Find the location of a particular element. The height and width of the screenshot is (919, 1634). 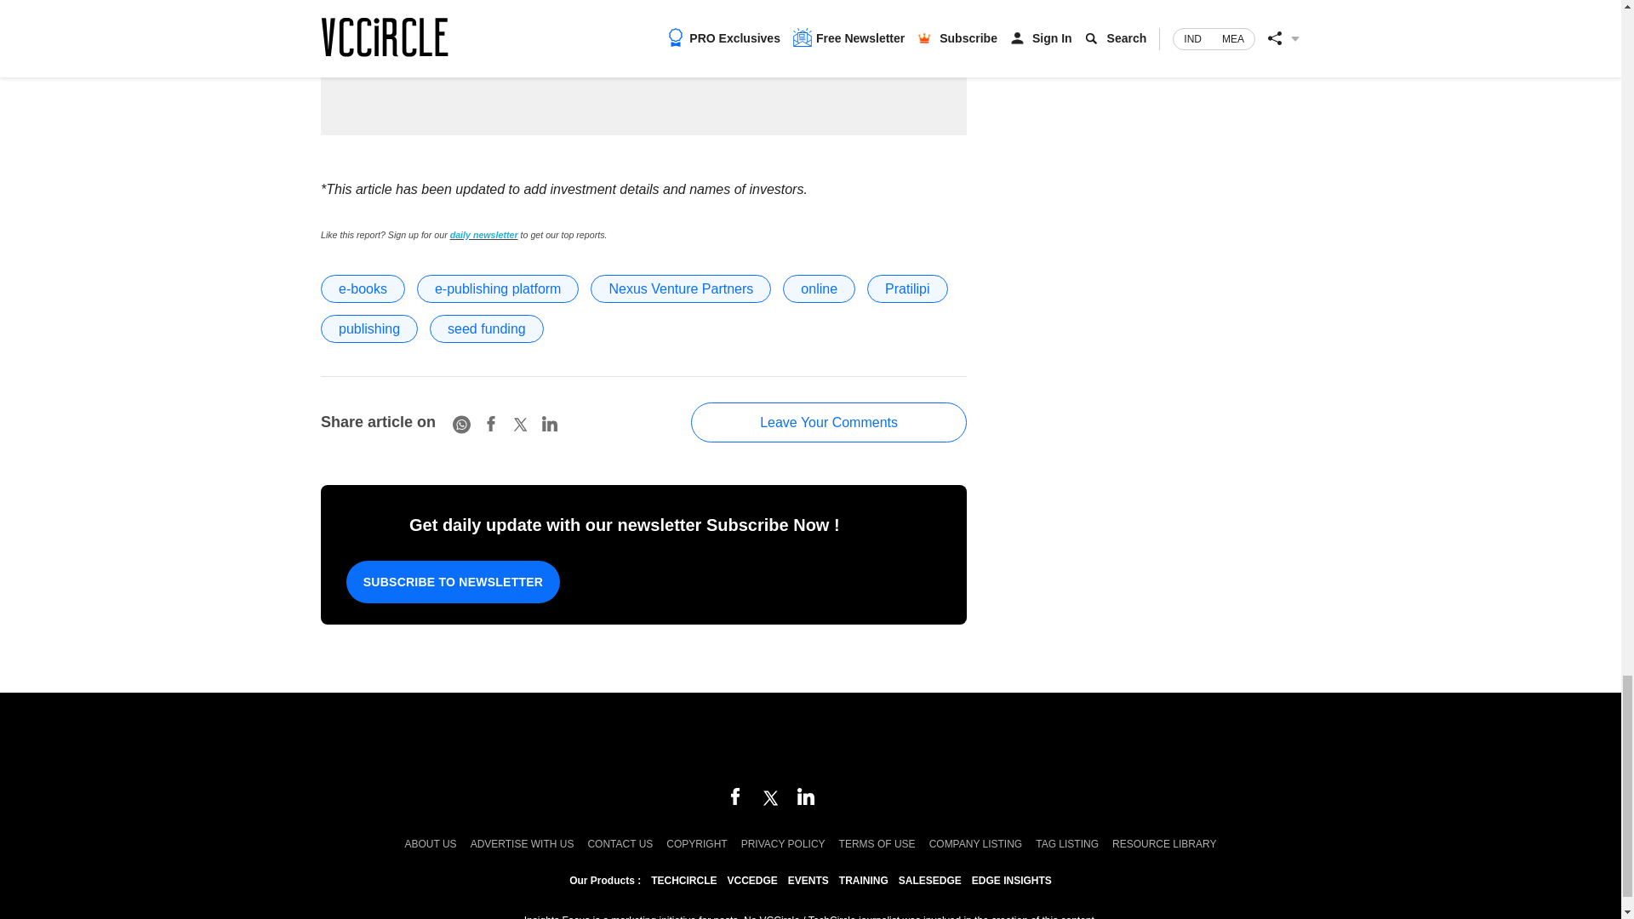

e-books is located at coordinates (363, 288).